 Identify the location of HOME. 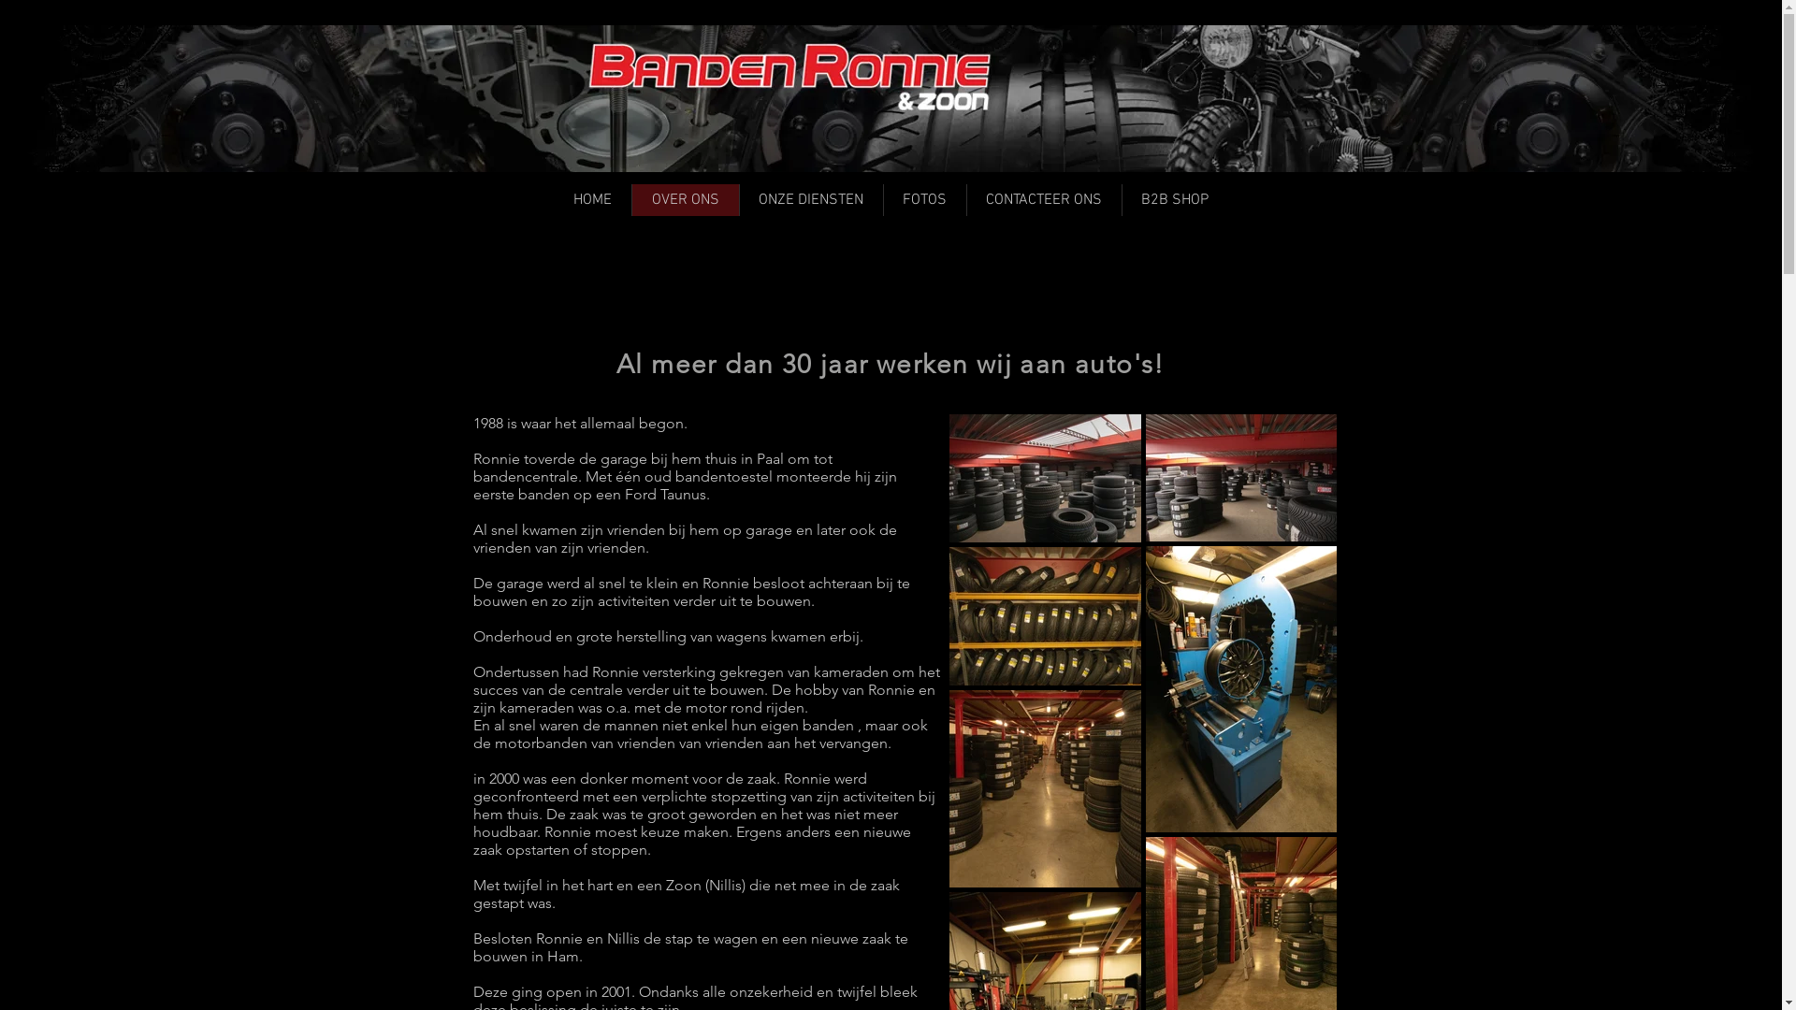
(593, 200).